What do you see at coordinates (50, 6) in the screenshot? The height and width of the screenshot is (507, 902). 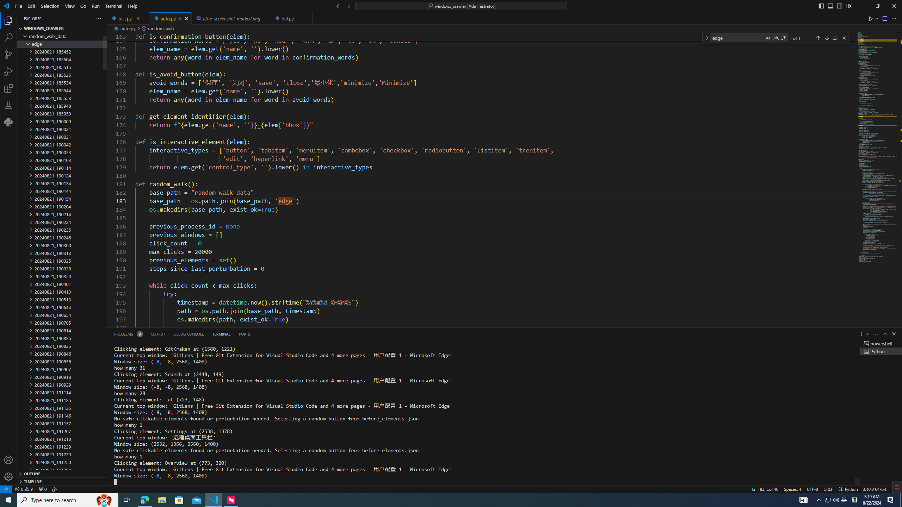 I see `Selection` at bounding box center [50, 6].